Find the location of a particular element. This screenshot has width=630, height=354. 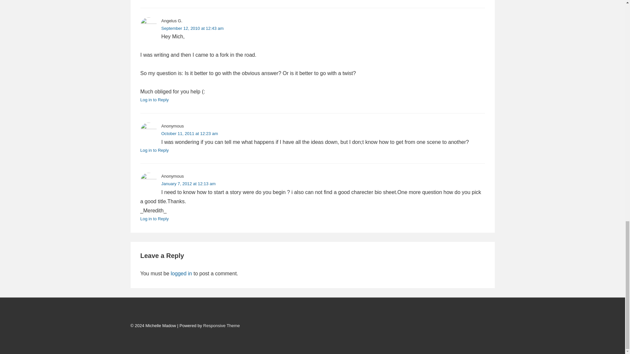

Responsive Theme is located at coordinates (221, 326).